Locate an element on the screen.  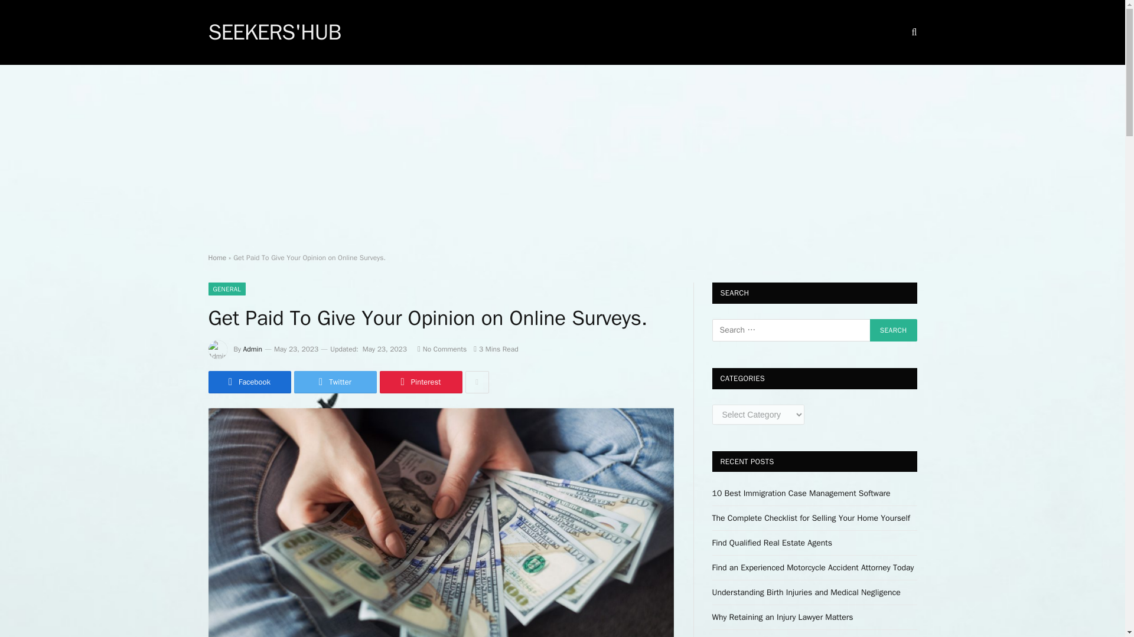
Admin is located at coordinates (253, 349).